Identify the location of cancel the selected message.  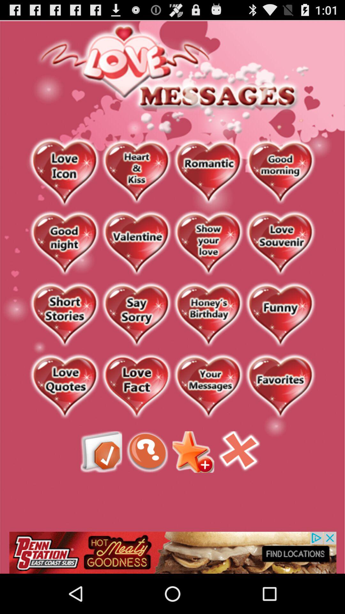
(239, 452).